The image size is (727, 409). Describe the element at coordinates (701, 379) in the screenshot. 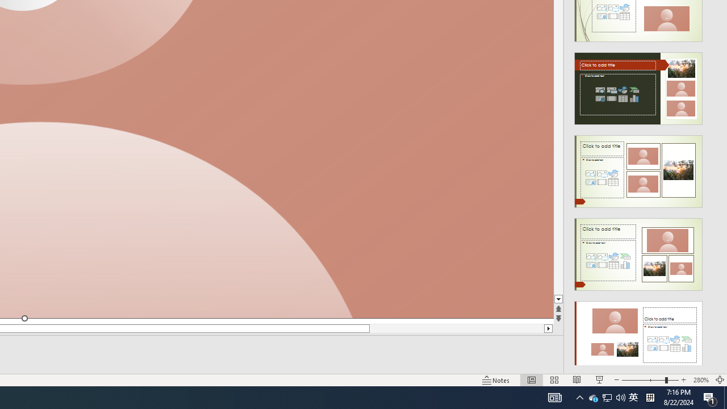

I see `Zoom 280%` at that location.